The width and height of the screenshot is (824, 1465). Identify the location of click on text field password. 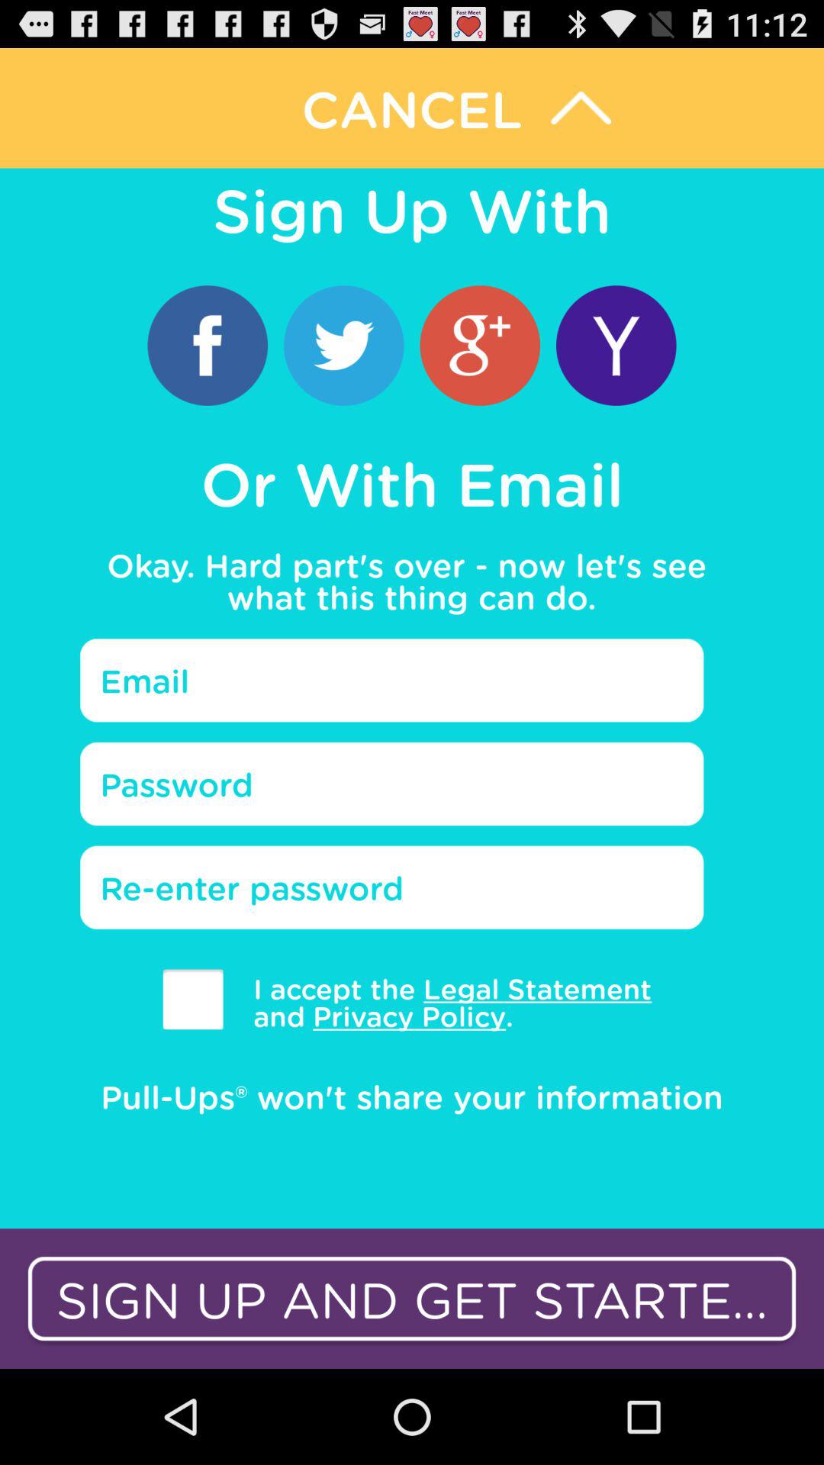
(392, 784).